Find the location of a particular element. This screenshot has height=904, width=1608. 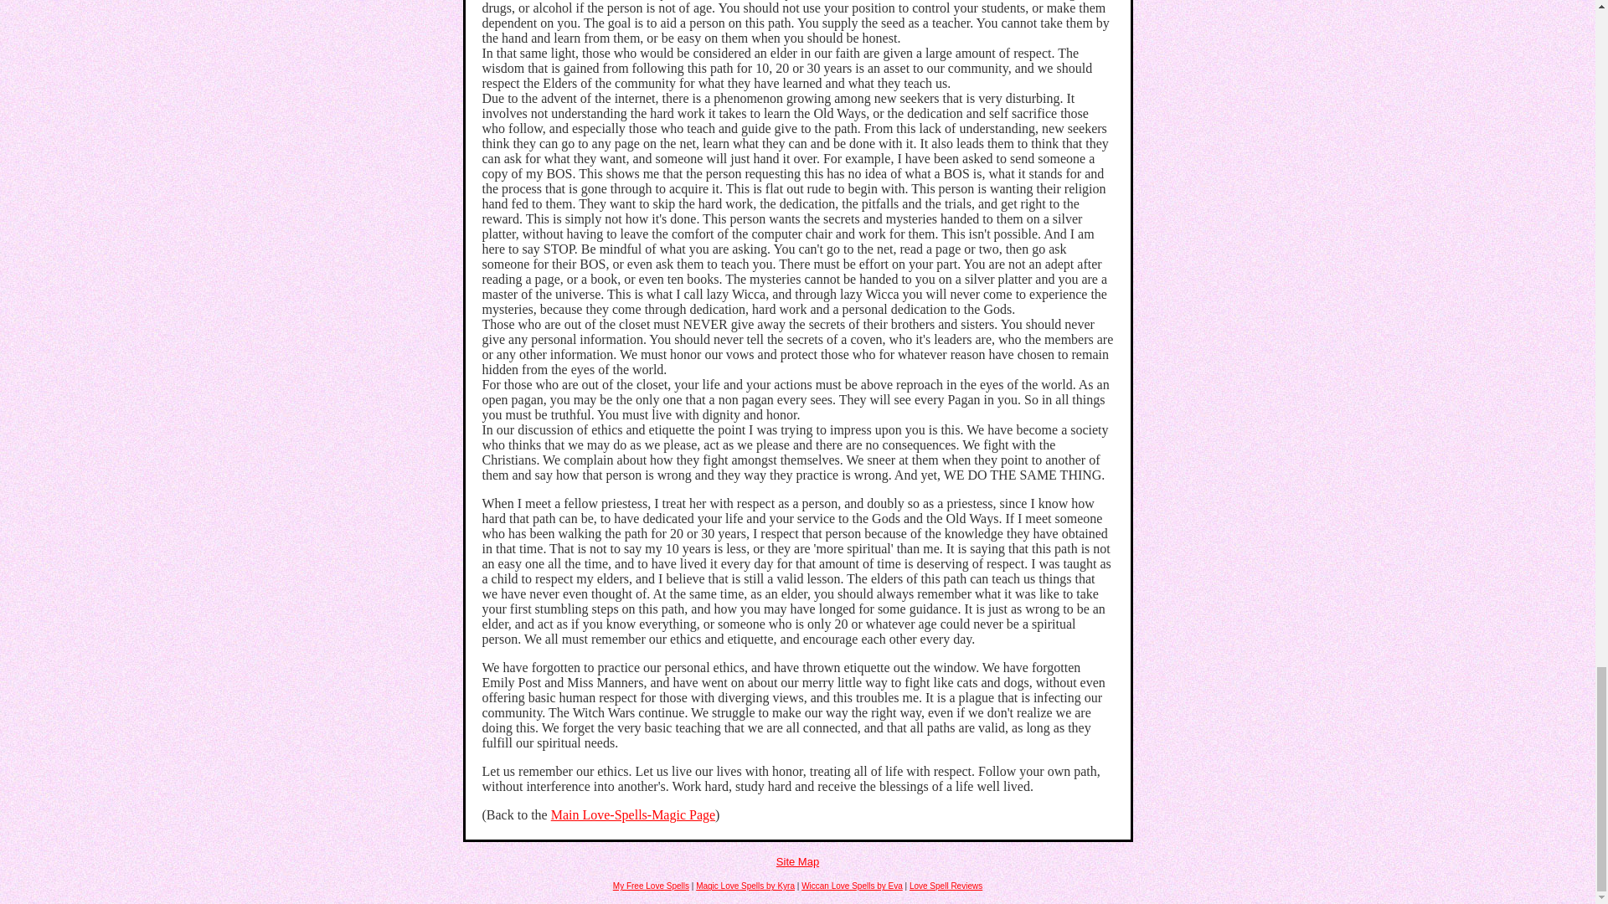

Wiccan Love Spells by Eva is located at coordinates (851, 886).